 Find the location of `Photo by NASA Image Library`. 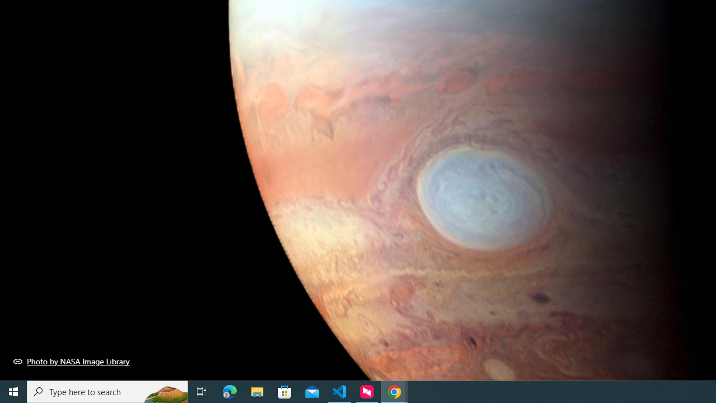

Photo by NASA Image Library is located at coordinates (72, 361).